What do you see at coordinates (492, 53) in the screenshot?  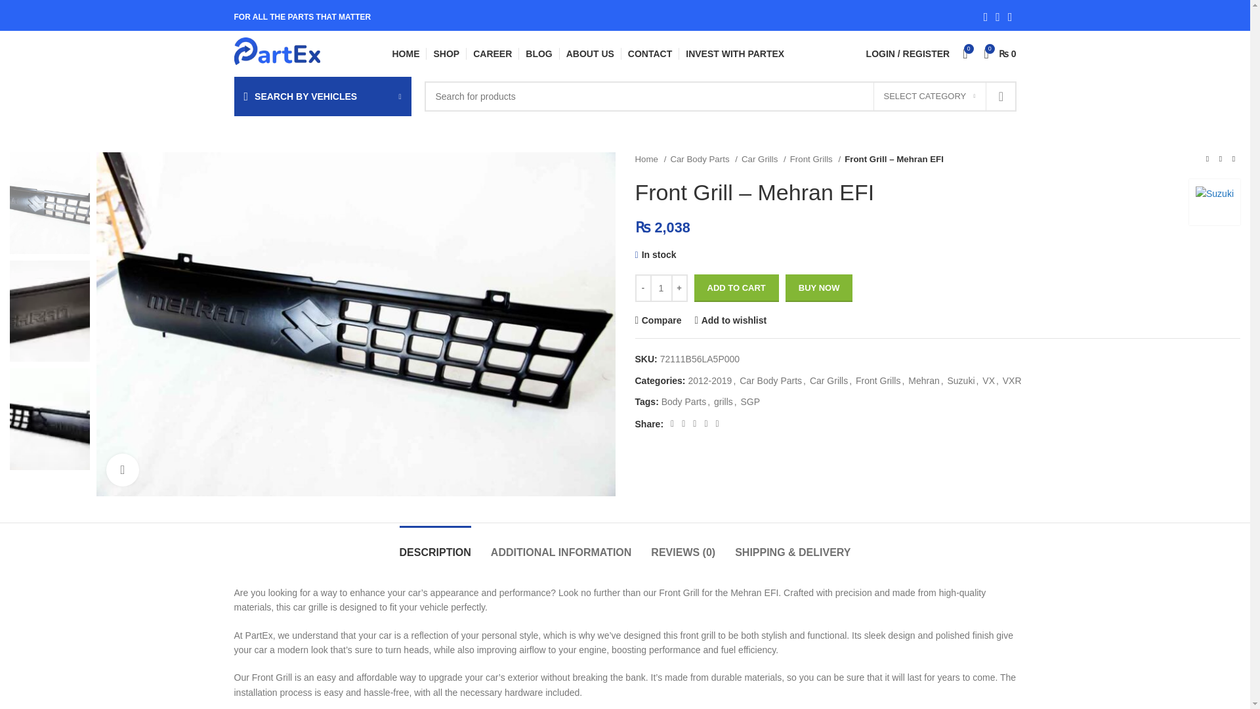 I see `CAREER` at bounding box center [492, 53].